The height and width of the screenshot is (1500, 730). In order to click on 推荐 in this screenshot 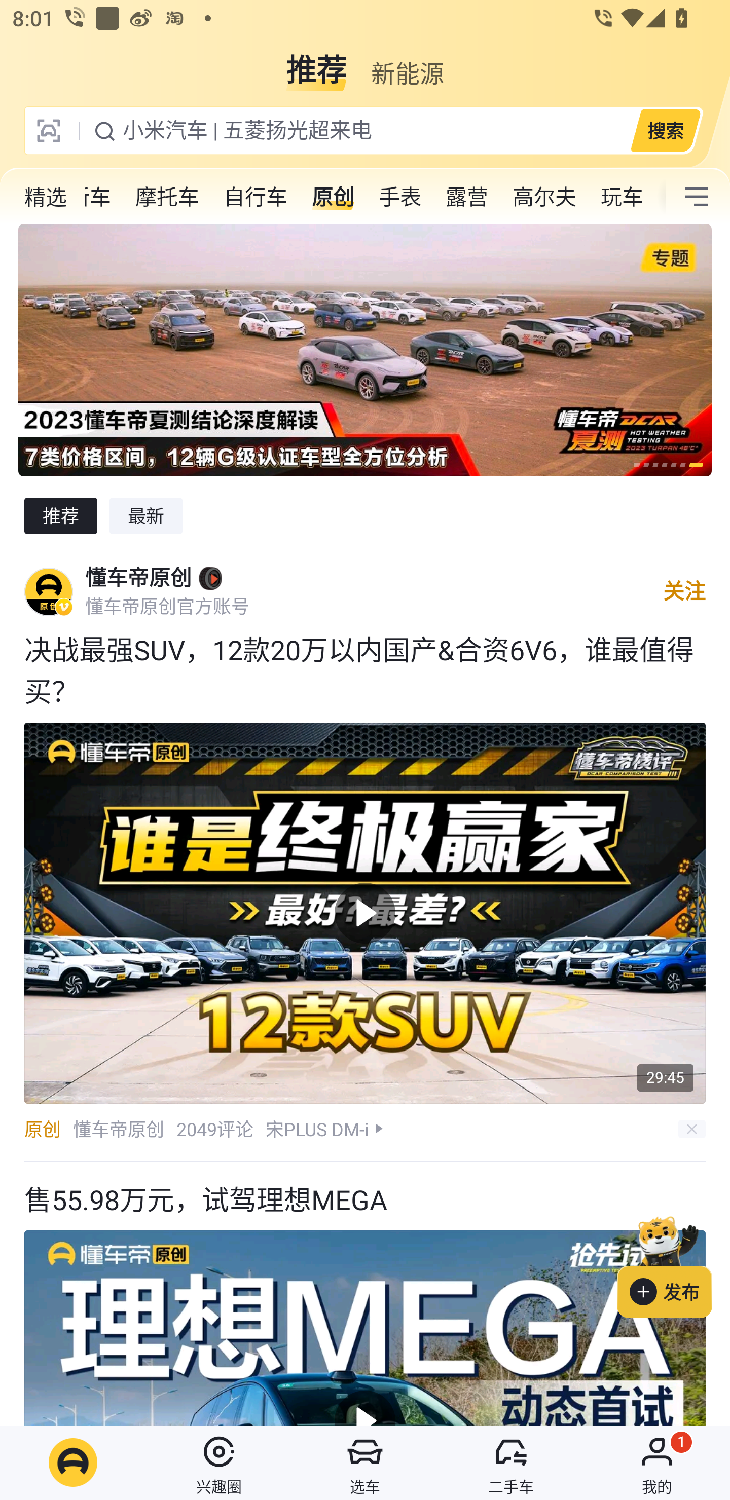, I will do `click(60, 516)`.